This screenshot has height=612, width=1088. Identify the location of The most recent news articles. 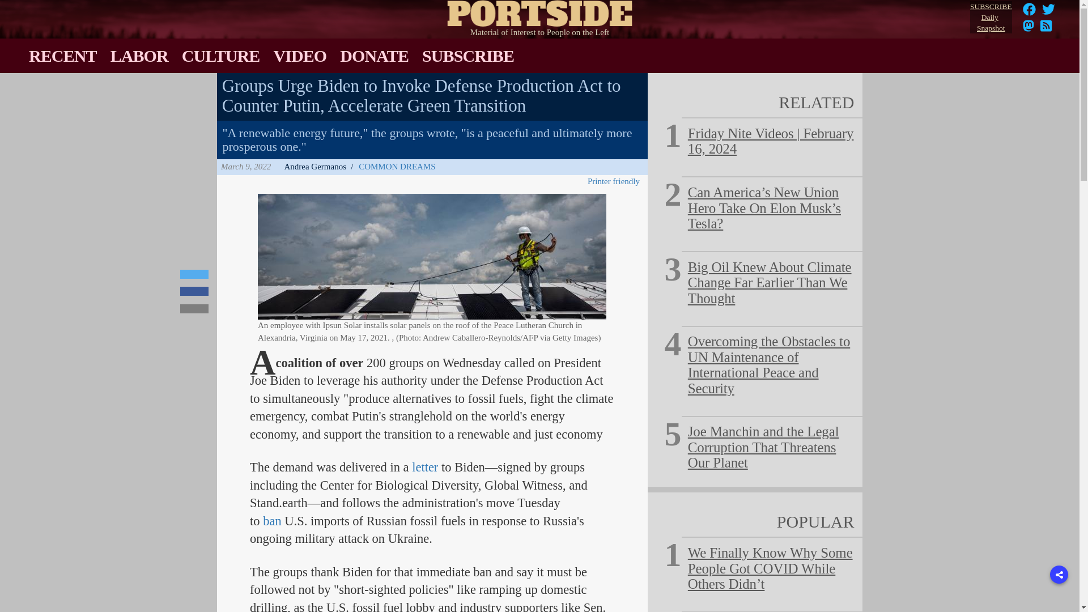
(62, 56).